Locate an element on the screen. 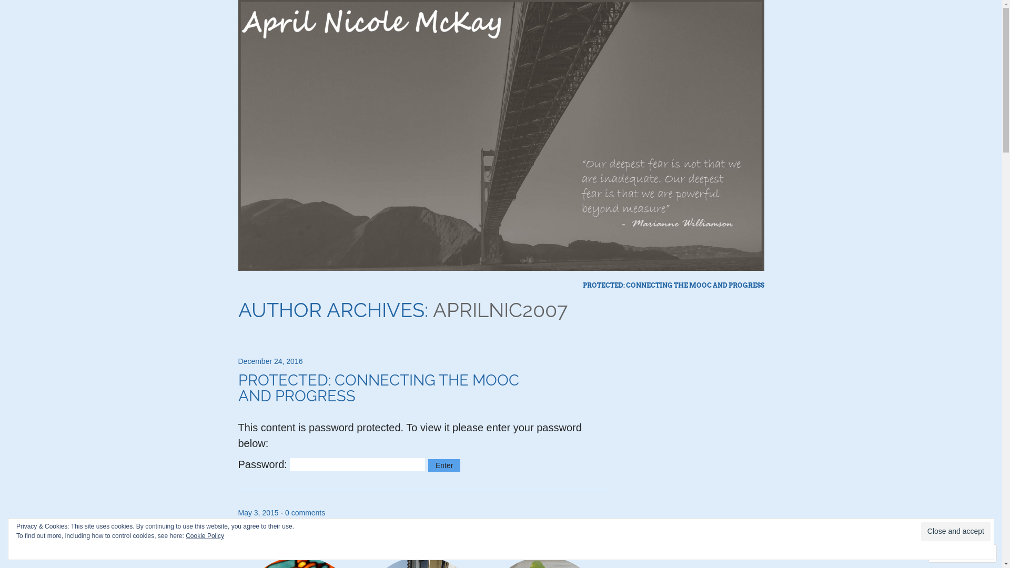 The height and width of the screenshot is (568, 1010). May 3, 2015 is located at coordinates (258, 513).